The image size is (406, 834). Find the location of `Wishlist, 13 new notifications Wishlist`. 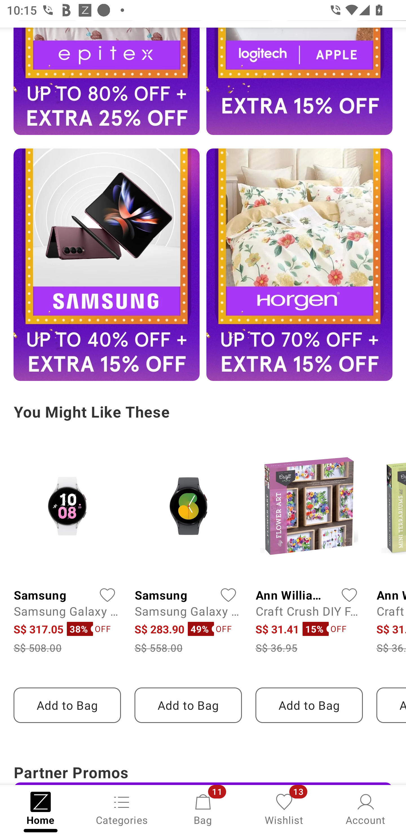

Wishlist, 13 new notifications Wishlist is located at coordinates (284, 809).